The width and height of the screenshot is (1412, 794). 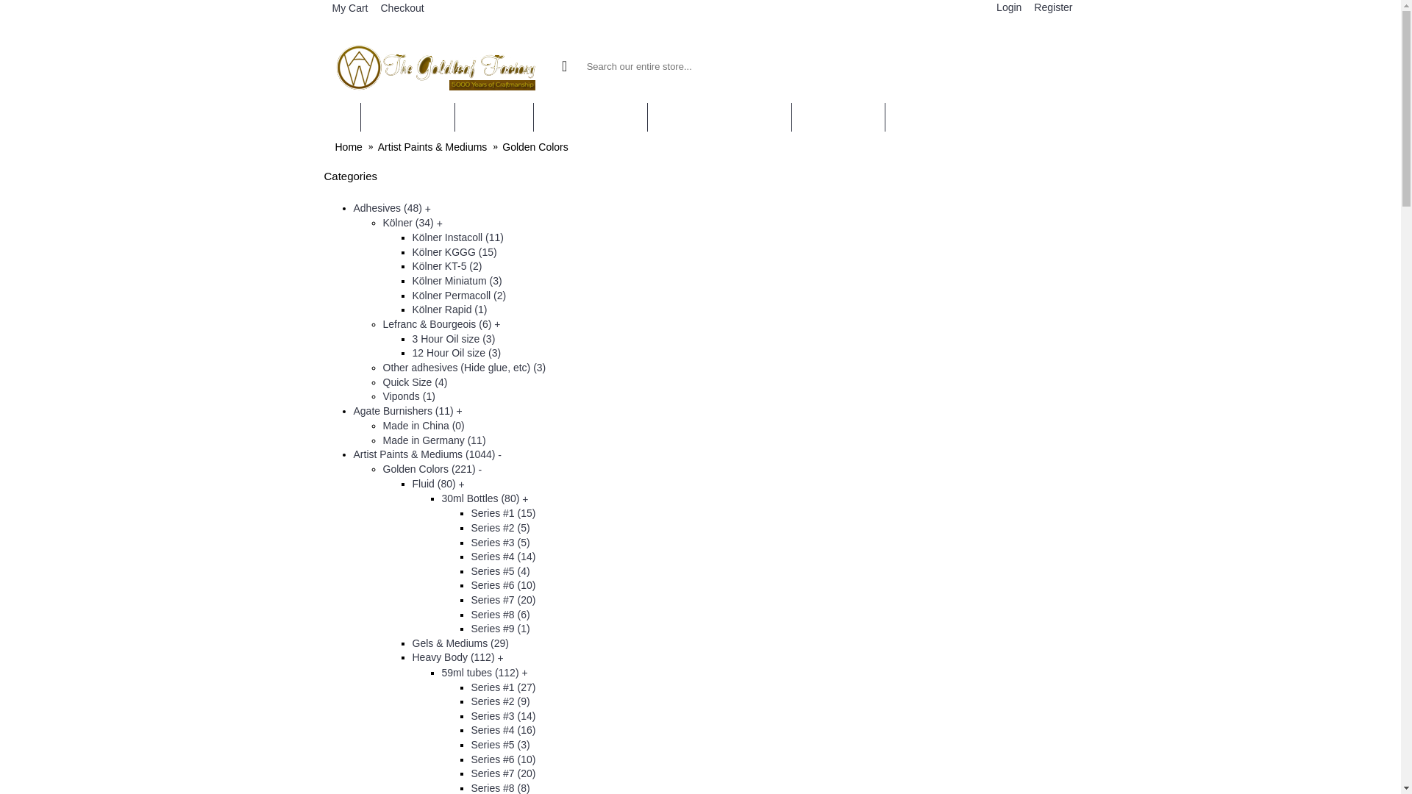 I want to click on Series #3 (14), so click(x=503, y=716).